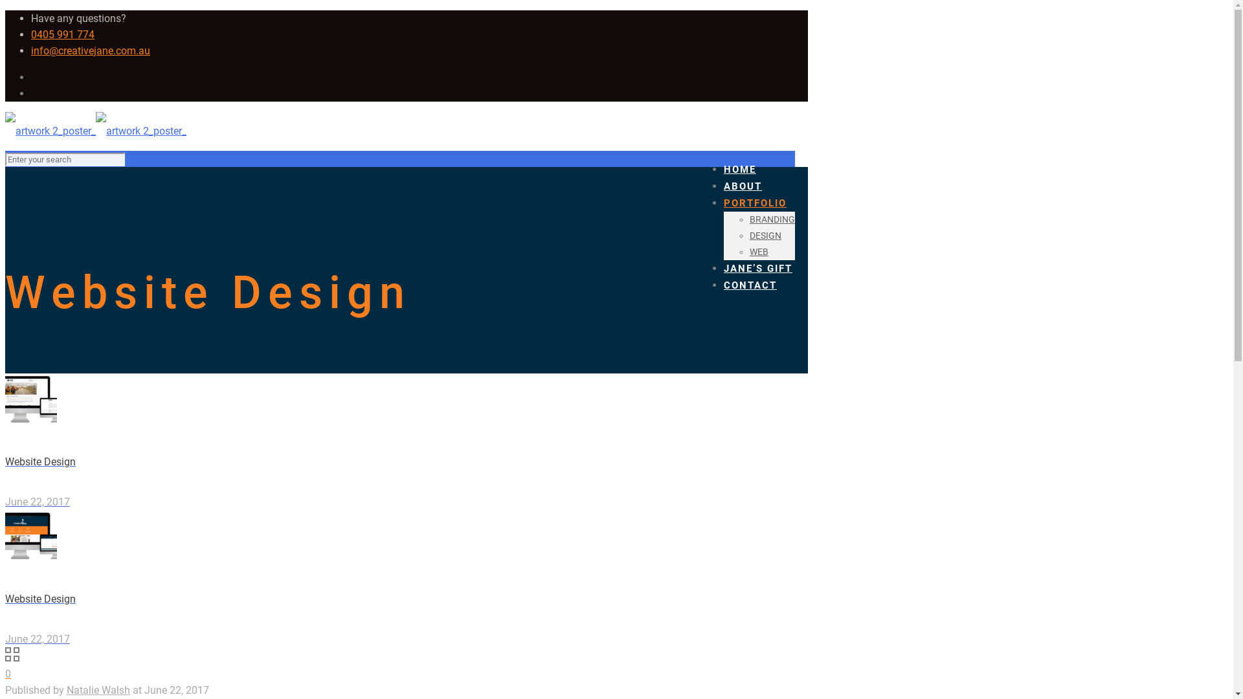 Image resolution: width=1243 pixels, height=699 pixels. What do you see at coordinates (98, 690) in the screenshot?
I see `Natalie Walsh` at bounding box center [98, 690].